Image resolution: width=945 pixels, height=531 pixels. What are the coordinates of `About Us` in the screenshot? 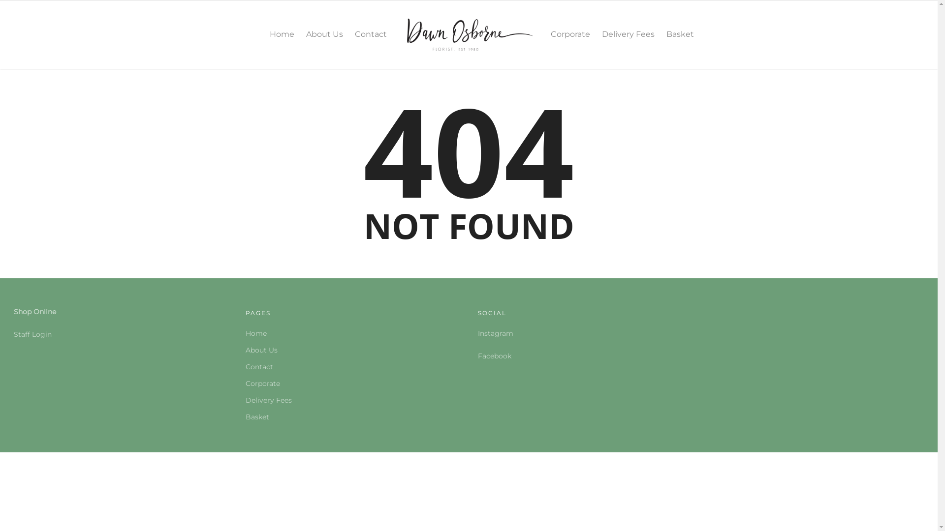 It's located at (352, 350).